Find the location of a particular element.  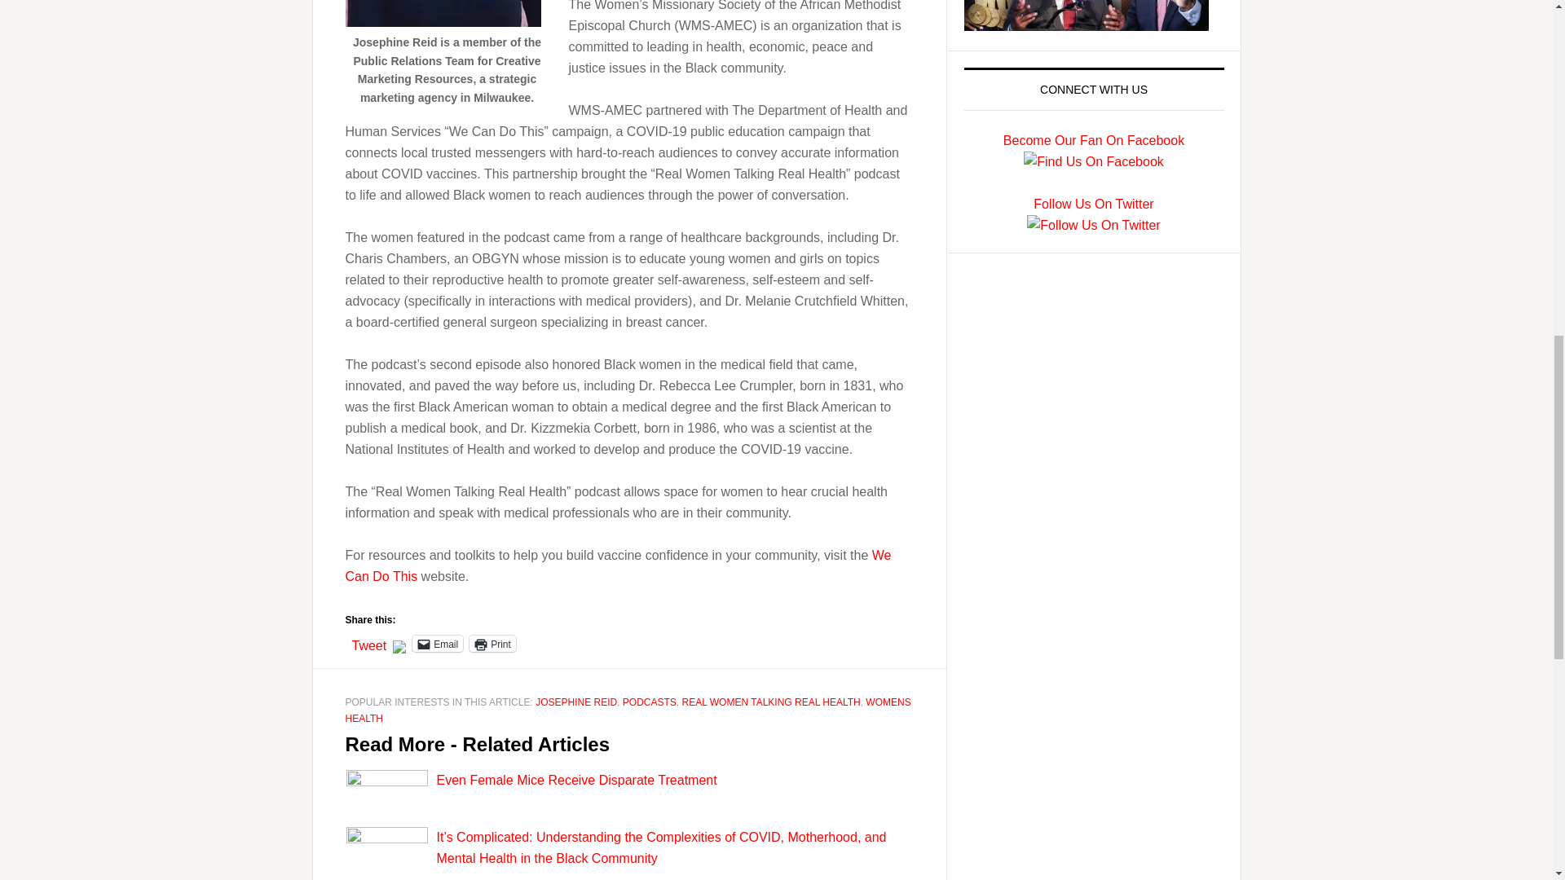

Tweet is located at coordinates (369, 642).